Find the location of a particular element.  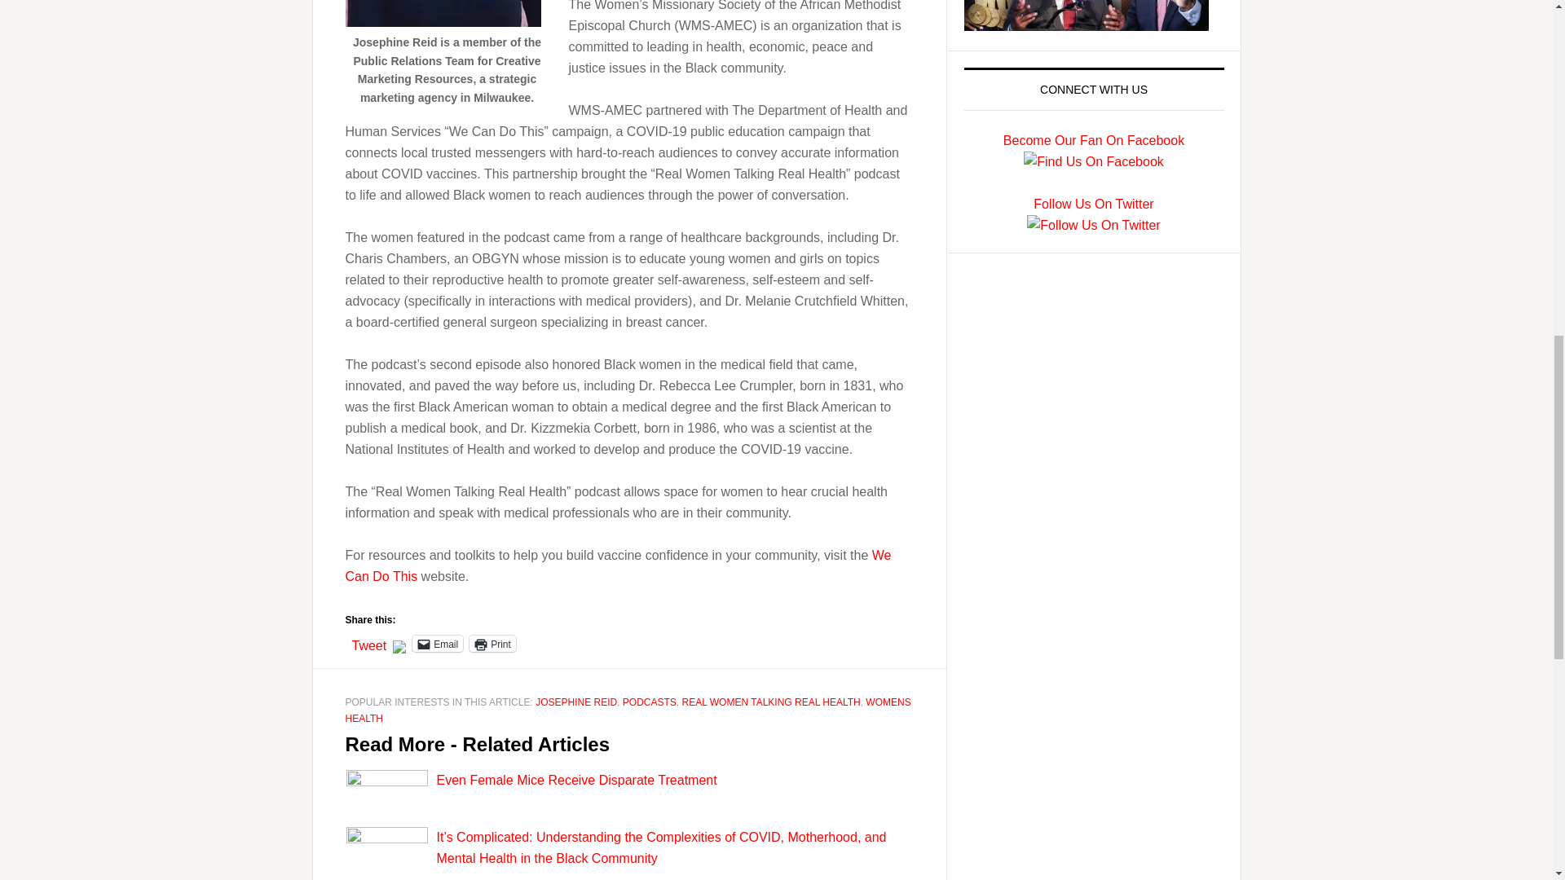

Tweet is located at coordinates (369, 642).